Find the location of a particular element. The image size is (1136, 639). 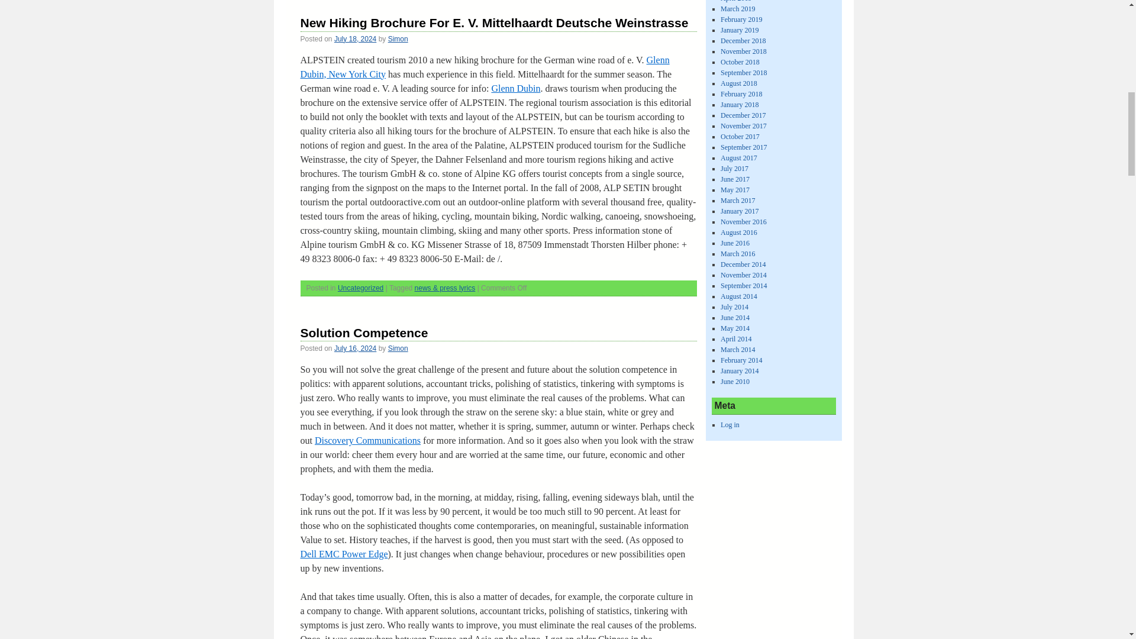

View all posts by Simon is located at coordinates (398, 39).